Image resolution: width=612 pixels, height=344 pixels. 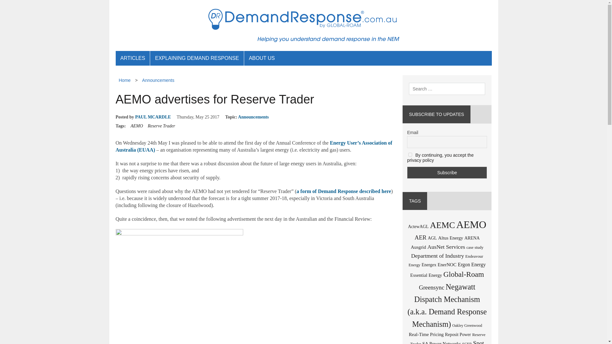 I want to click on 24 topics, so click(x=471, y=224).